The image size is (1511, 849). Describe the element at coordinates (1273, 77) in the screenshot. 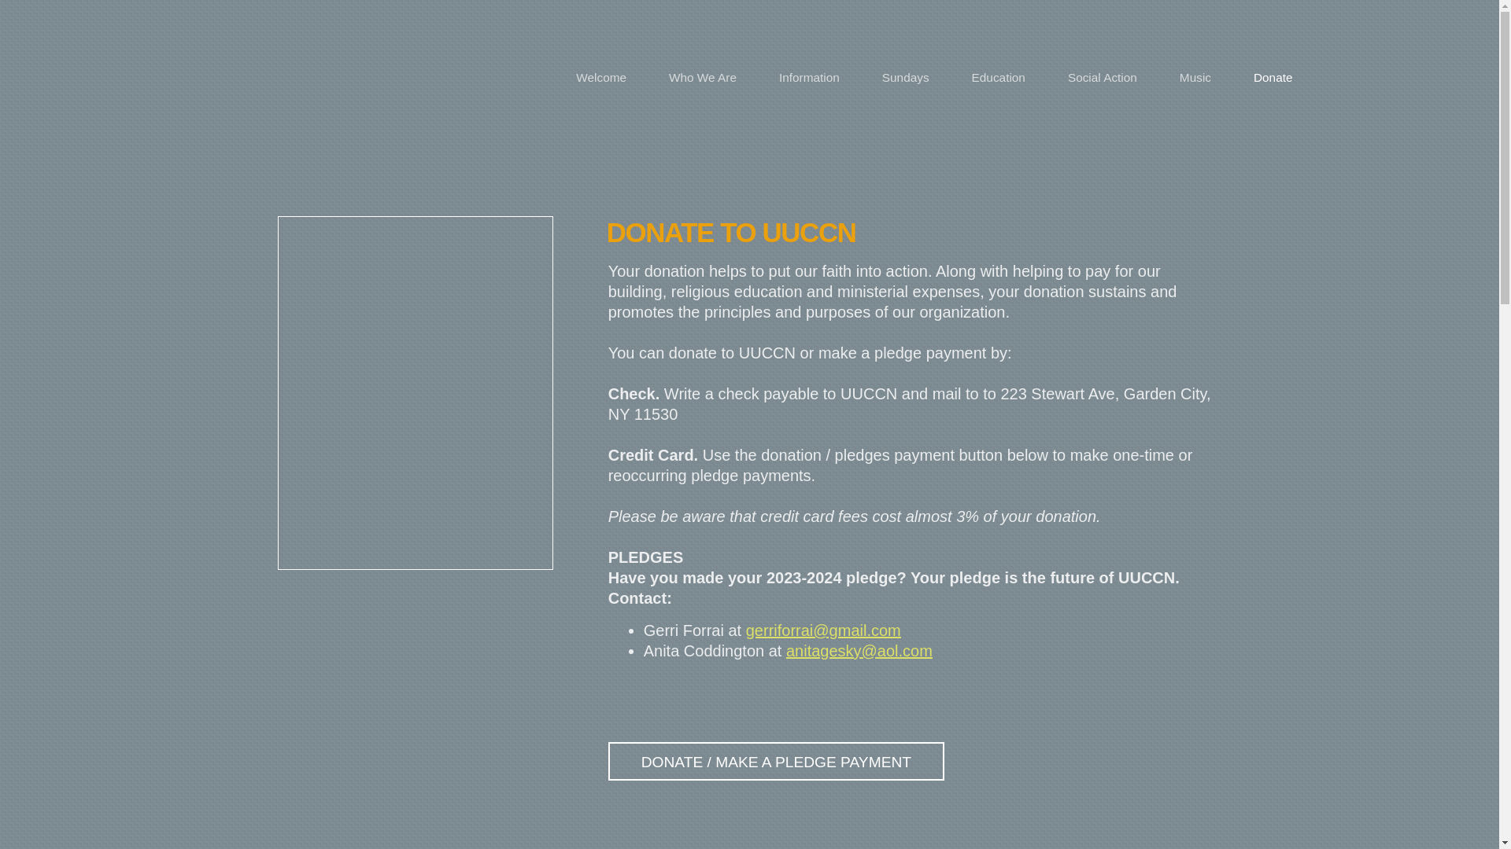

I see `Donate` at that location.